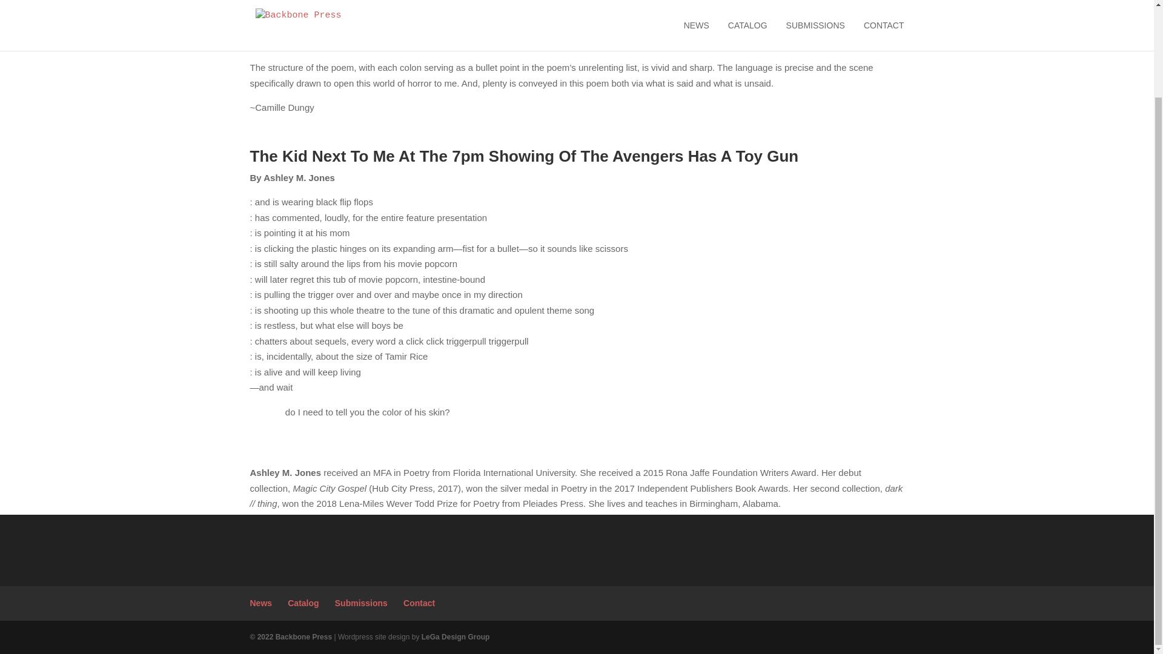  Describe the element at coordinates (419, 603) in the screenshot. I see `Contact` at that location.